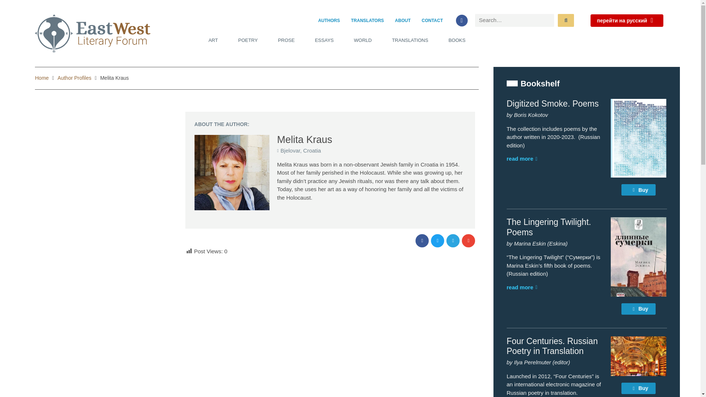 This screenshot has height=397, width=706. What do you see at coordinates (42, 78) in the screenshot?
I see `Home` at bounding box center [42, 78].